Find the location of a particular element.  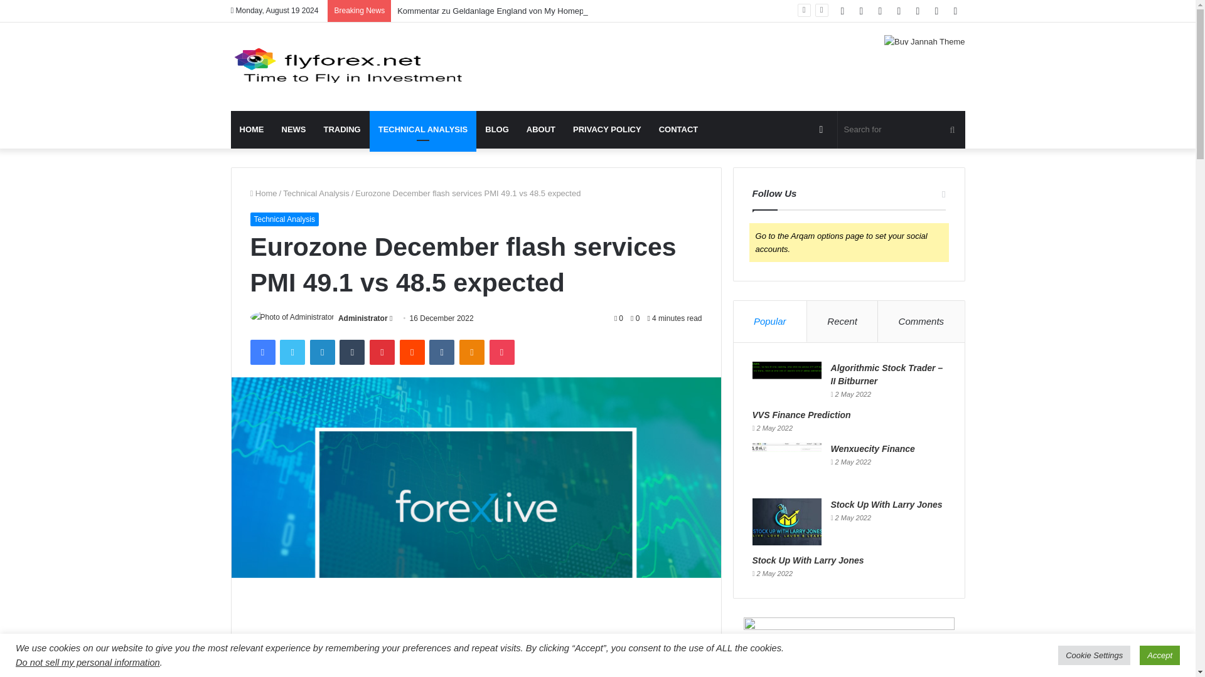

ABOUT is located at coordinates (541, 129).